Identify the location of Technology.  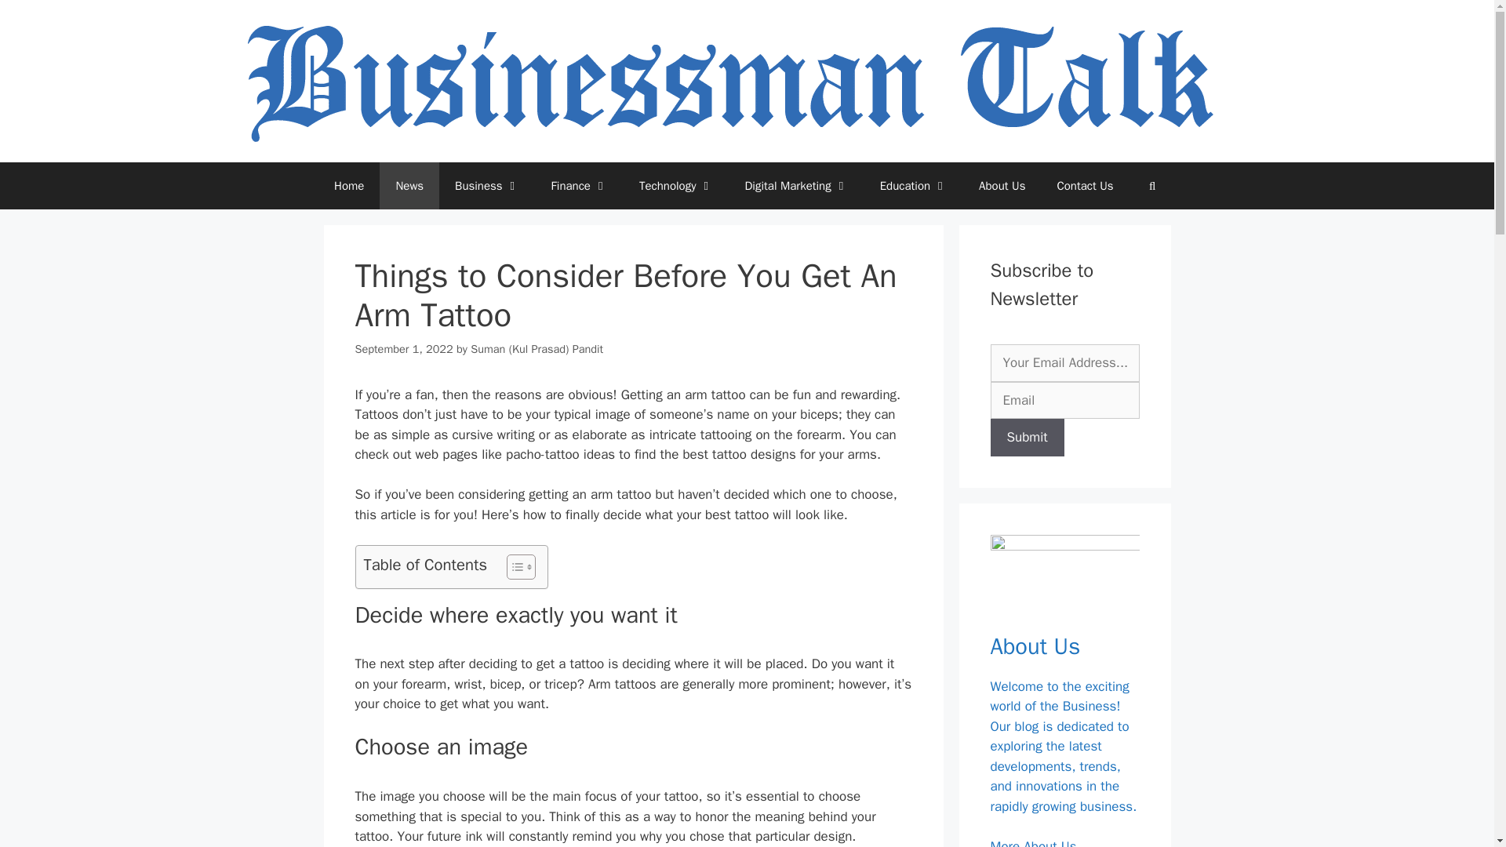
(676, 185).